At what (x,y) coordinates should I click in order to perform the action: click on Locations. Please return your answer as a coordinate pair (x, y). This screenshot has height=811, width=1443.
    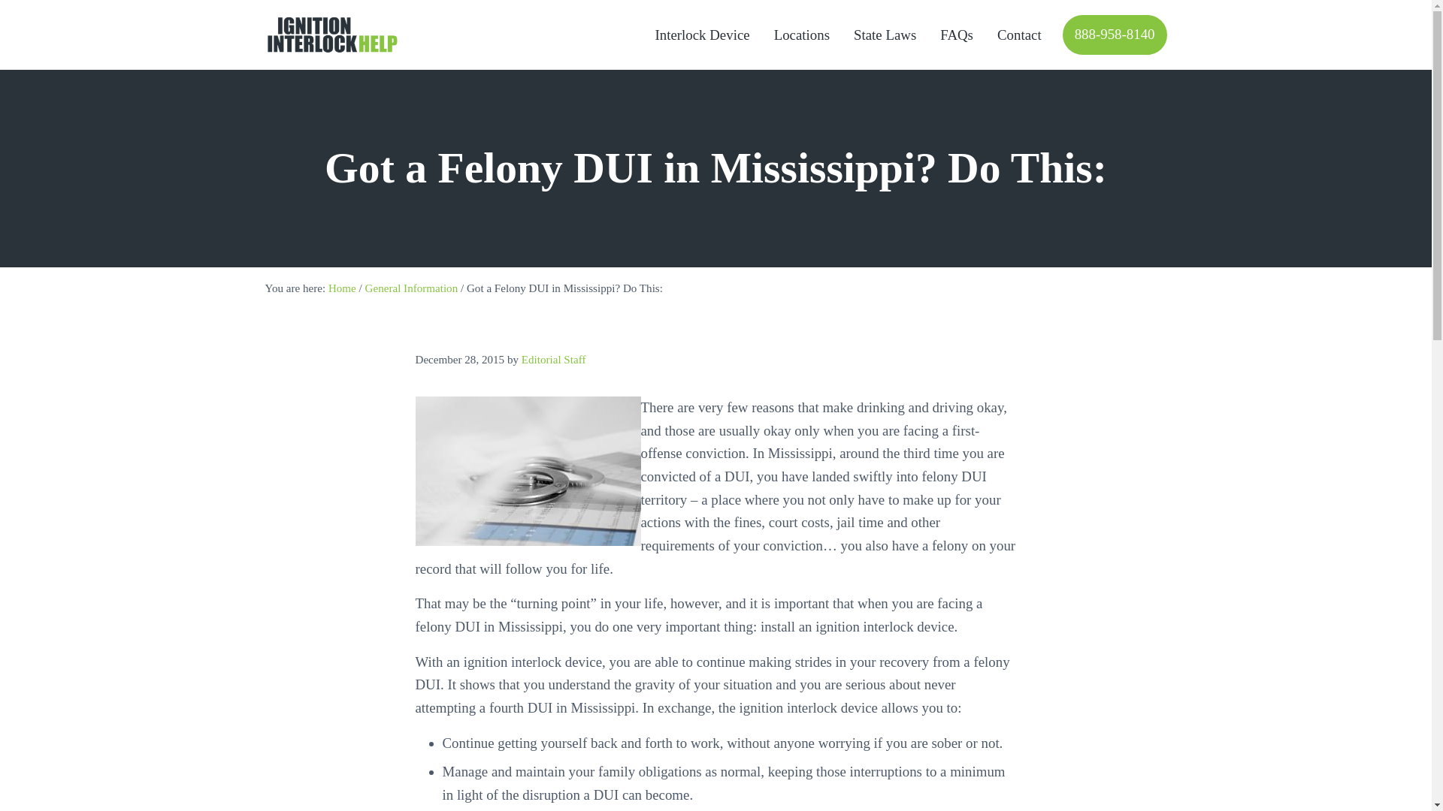
    Looking at the image, I should click on (801, 35).